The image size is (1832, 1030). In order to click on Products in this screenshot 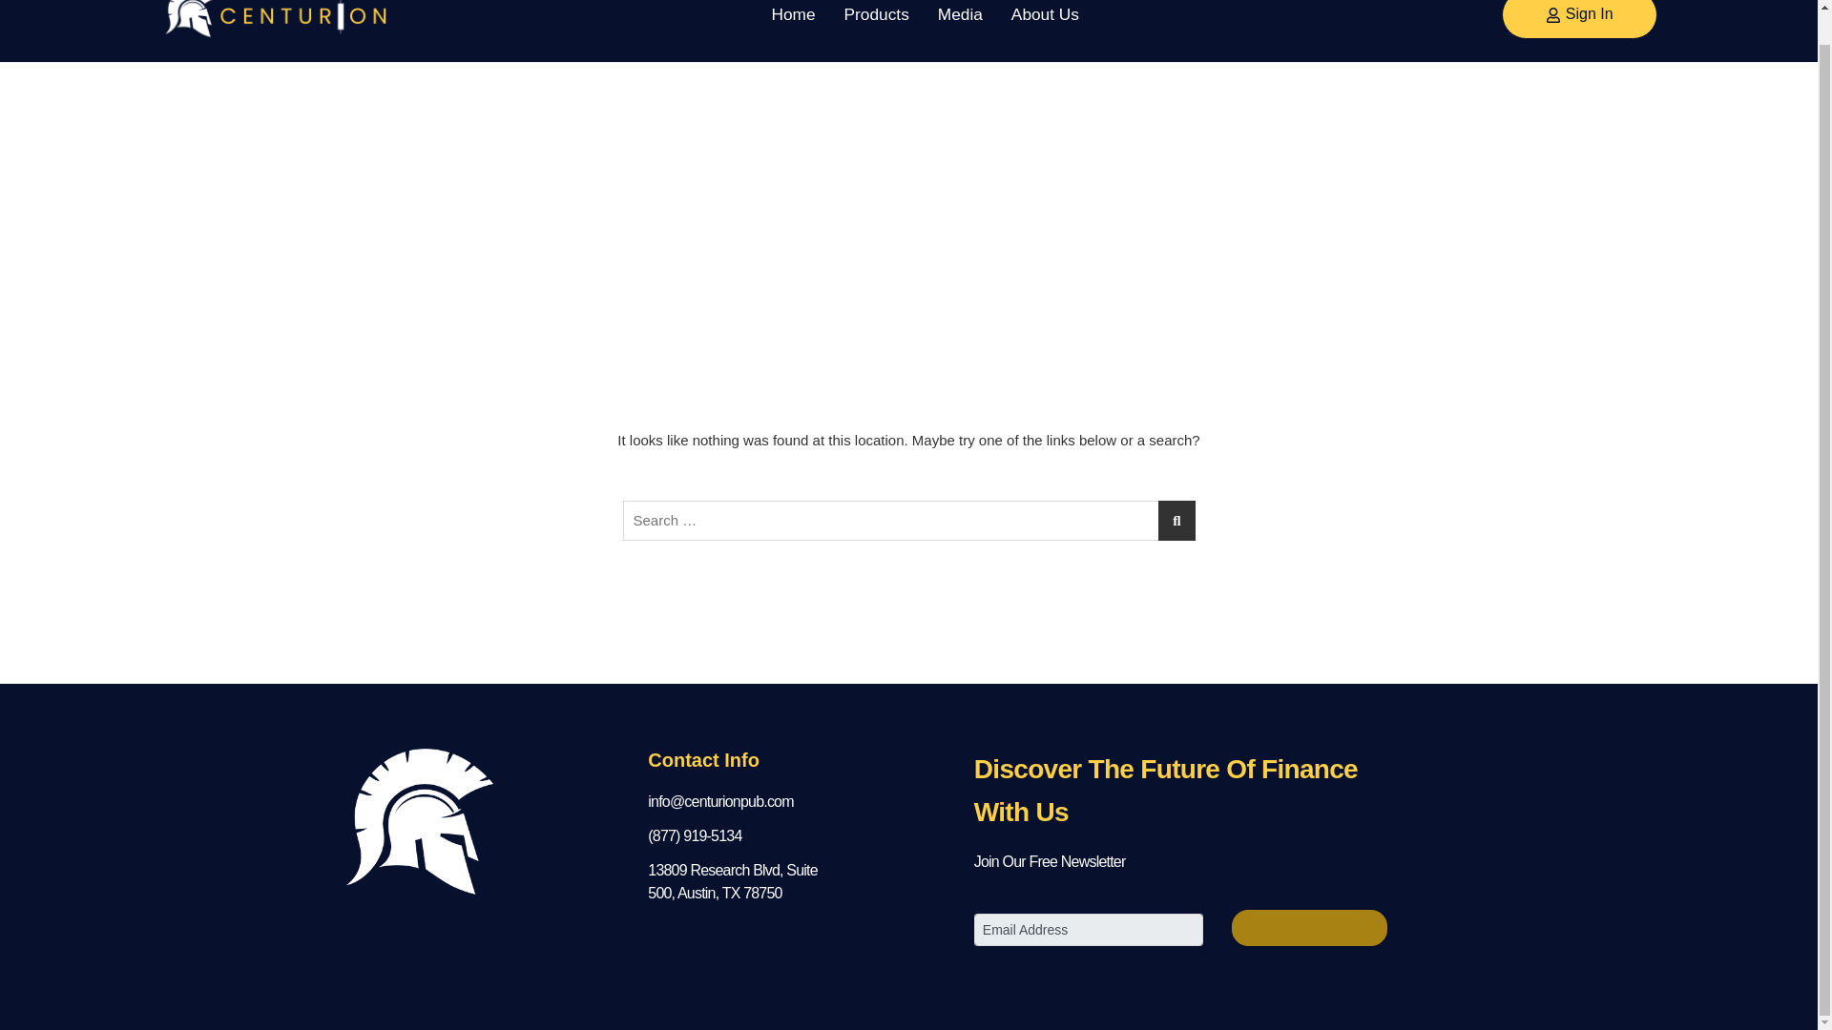, I will do `click(876, 15)`.